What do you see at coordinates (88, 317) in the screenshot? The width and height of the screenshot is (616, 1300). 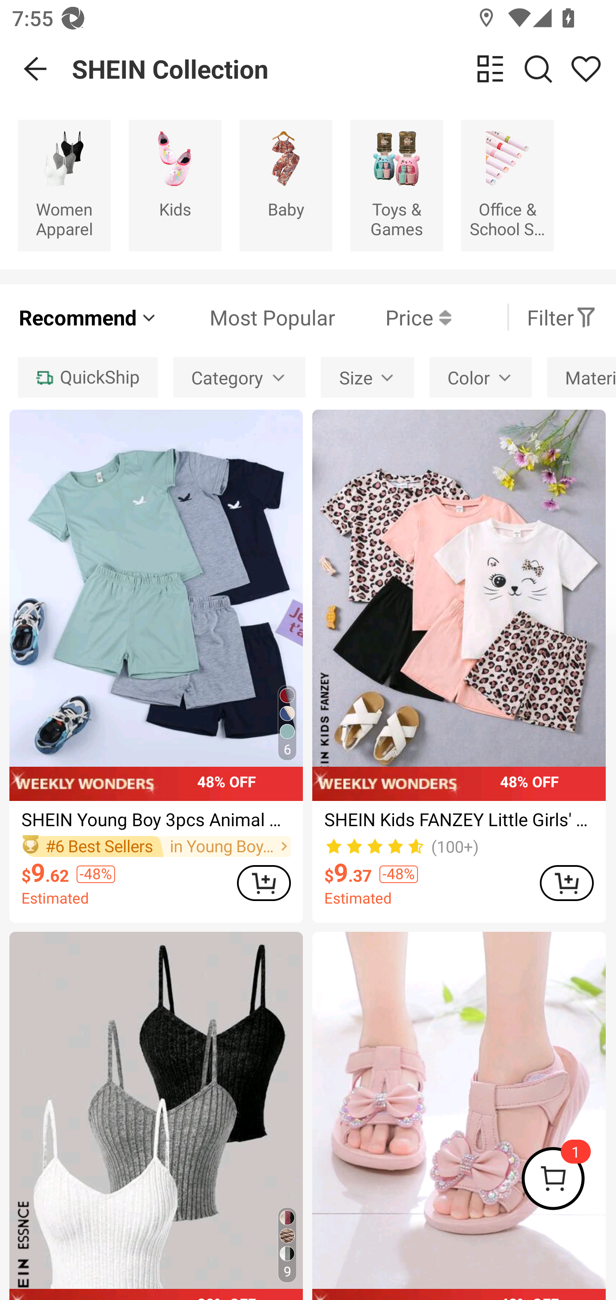 I see `Recommend` at bounding box center [88, 317].